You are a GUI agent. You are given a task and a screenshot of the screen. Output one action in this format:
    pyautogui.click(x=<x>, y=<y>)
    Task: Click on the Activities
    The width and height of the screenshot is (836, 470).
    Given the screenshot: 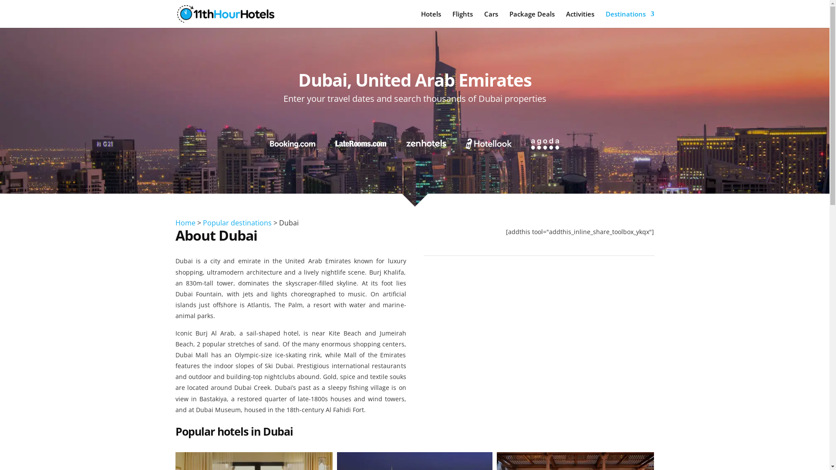 What is the action you would take?
    pyautogui.click(x=580, y=19)
    